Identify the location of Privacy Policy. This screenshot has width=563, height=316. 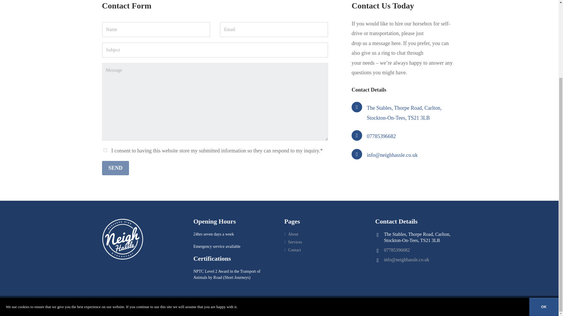
(171, 305).